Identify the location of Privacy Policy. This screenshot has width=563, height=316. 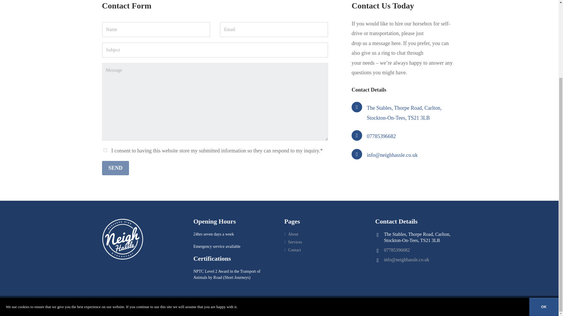
(171, 305).